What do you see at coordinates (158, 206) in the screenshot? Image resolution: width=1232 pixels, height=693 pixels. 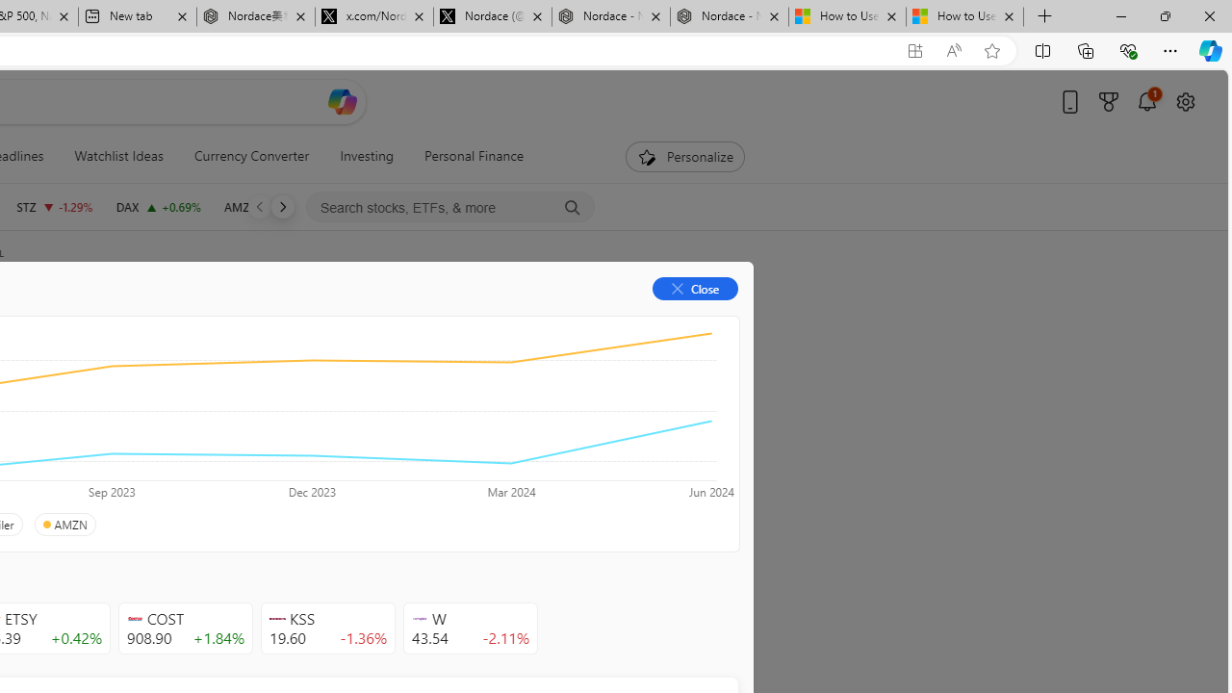 I see `DAX DAX increase 18,811.34 +129.53 +0.69%` at bounding box center [158, 206].